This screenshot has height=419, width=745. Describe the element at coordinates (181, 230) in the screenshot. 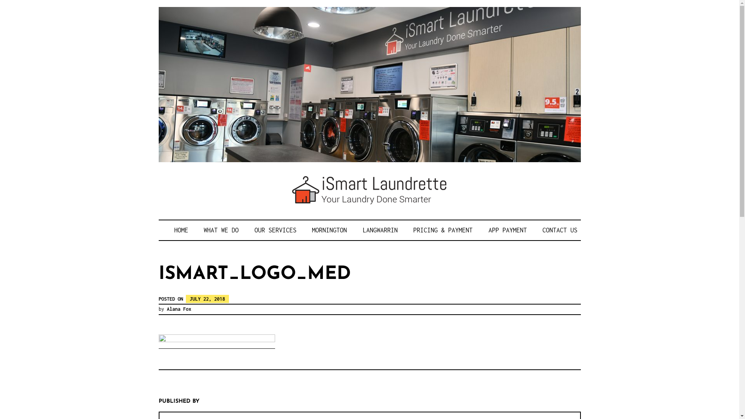

I see `HOME` at that location.